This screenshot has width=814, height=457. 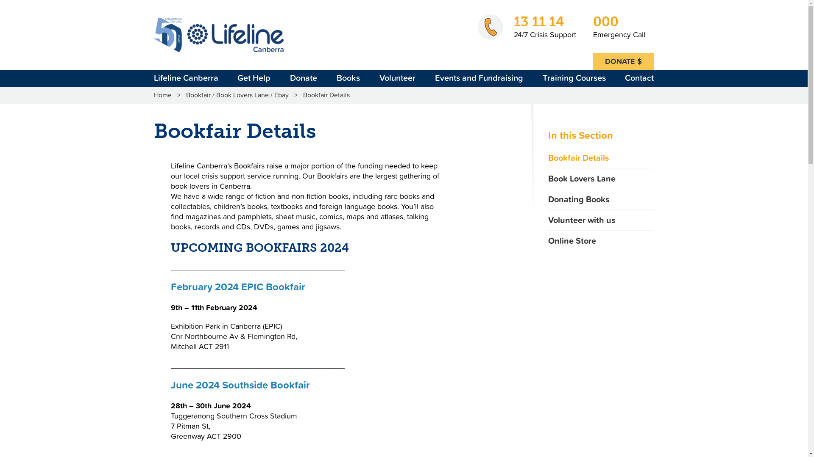 What do you see at coordinates (237, 95) in the screenshot?
I see `Bookfair / Book Lovers Lane / Ebay` at bounding box center [237, 95].